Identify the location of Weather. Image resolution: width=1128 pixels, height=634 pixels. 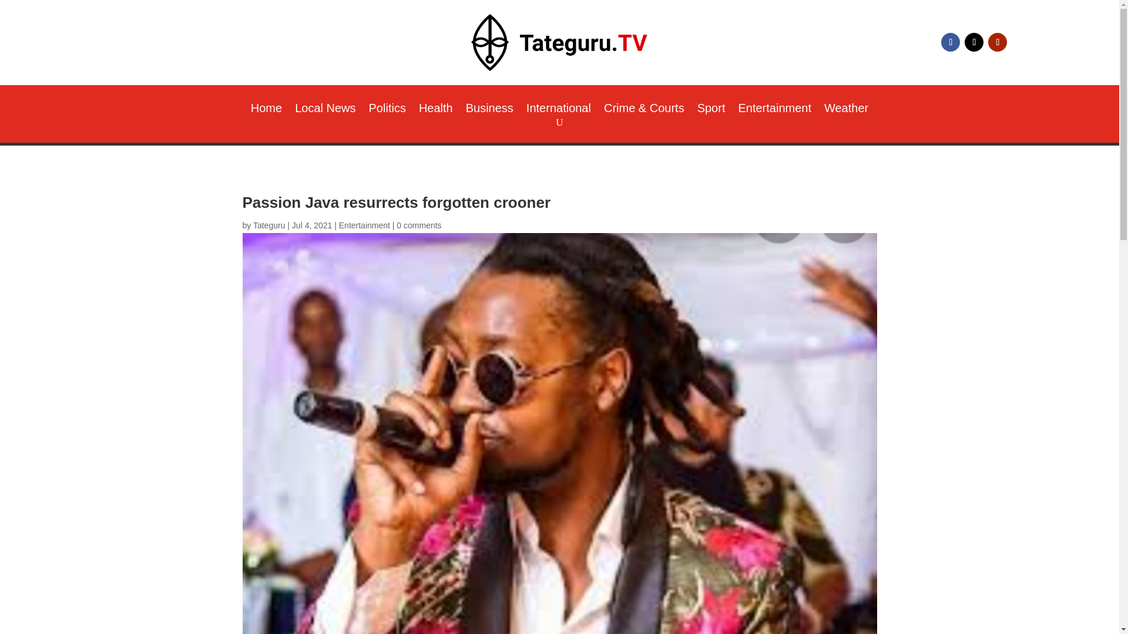
(846, 110).